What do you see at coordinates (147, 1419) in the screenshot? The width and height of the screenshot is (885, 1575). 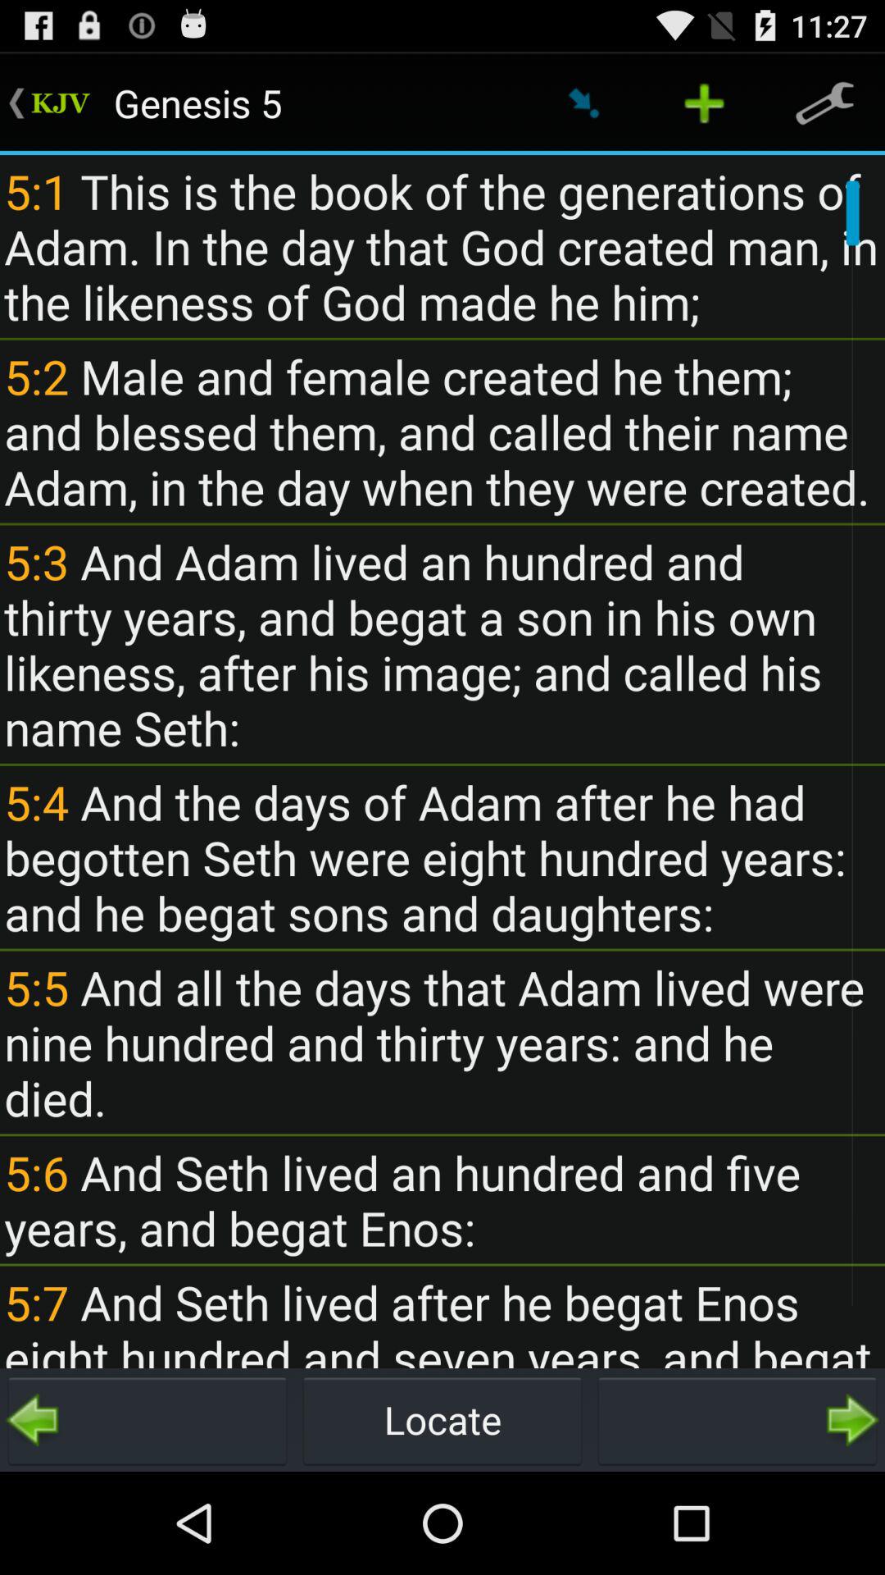 I see `select button to the left of locate icon` at bounding box center [147, 1419].